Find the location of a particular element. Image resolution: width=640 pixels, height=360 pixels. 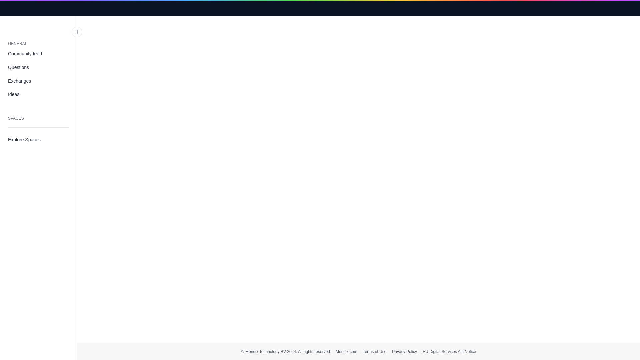

Ideas is located at coordinates (39, 94).